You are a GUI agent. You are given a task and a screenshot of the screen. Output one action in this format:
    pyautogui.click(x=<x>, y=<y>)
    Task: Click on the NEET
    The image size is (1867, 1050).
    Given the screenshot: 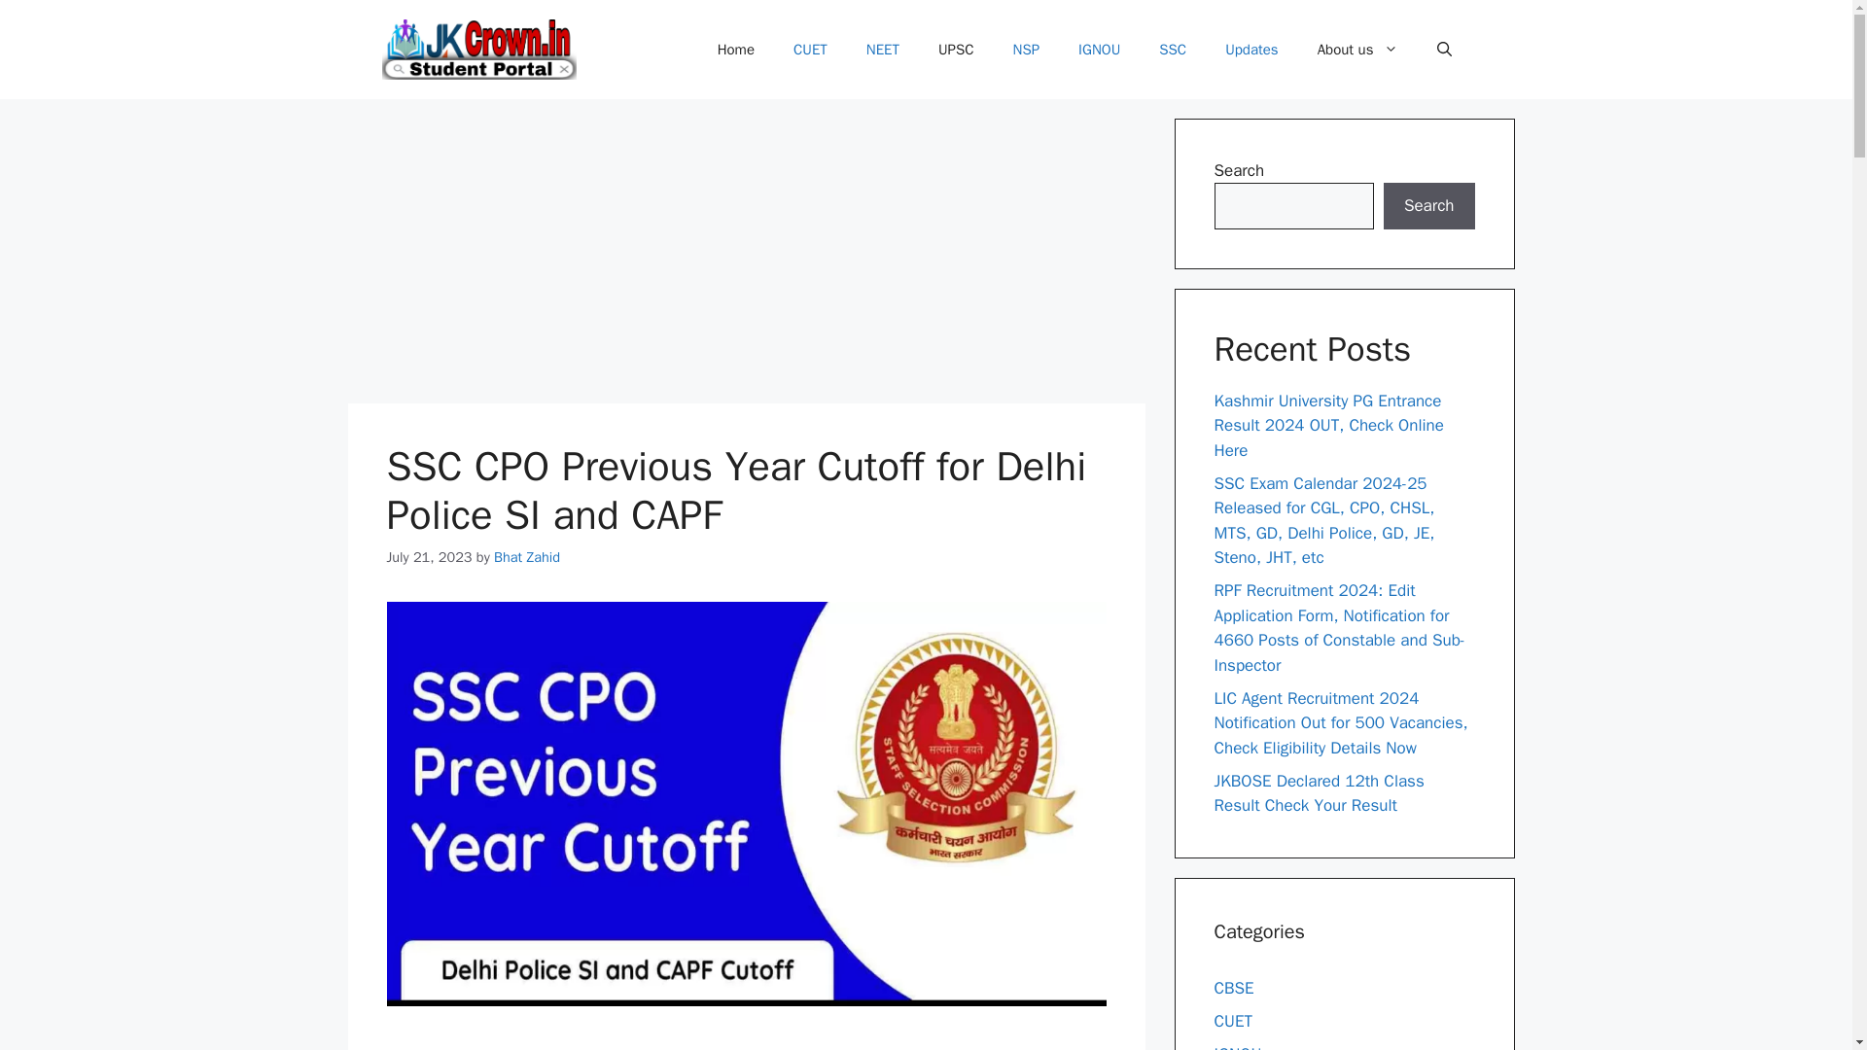 What is the action you would take?
    pyautogui.click(x=883, y=49)
    